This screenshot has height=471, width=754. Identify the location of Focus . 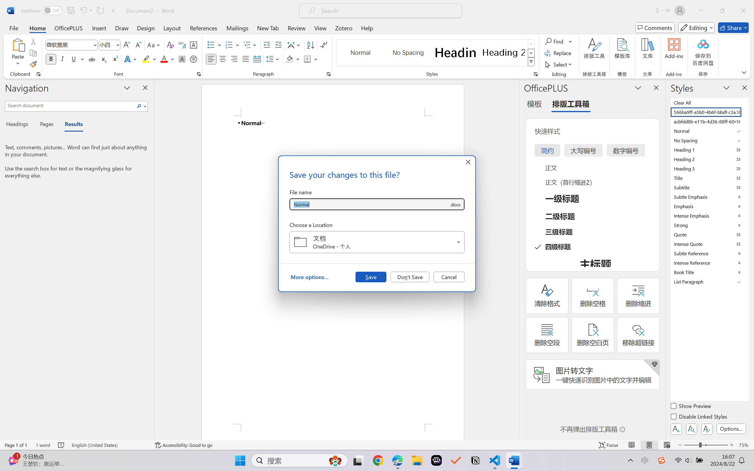
(609, 445).